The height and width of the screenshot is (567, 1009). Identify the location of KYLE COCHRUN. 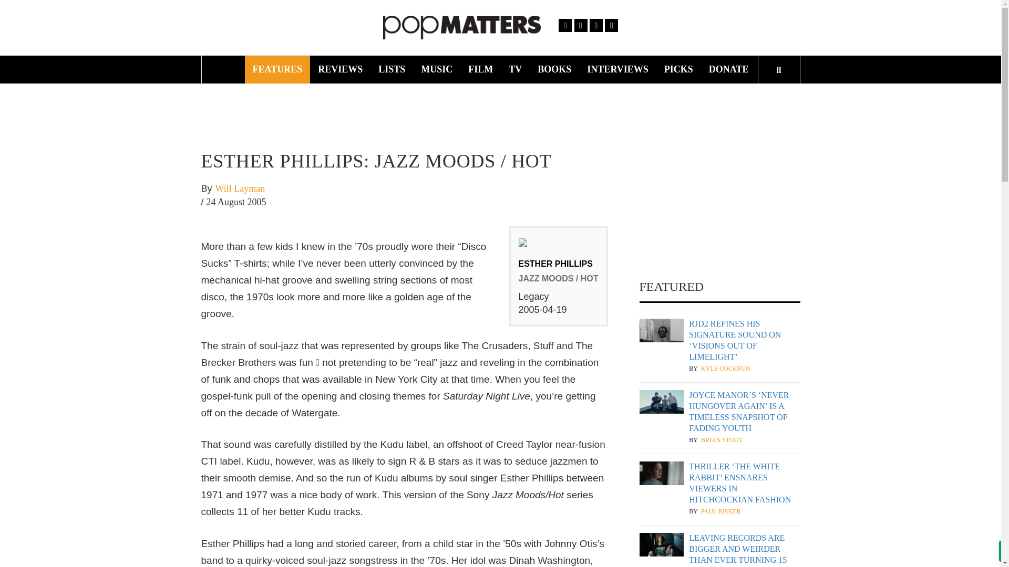
(726, 369).